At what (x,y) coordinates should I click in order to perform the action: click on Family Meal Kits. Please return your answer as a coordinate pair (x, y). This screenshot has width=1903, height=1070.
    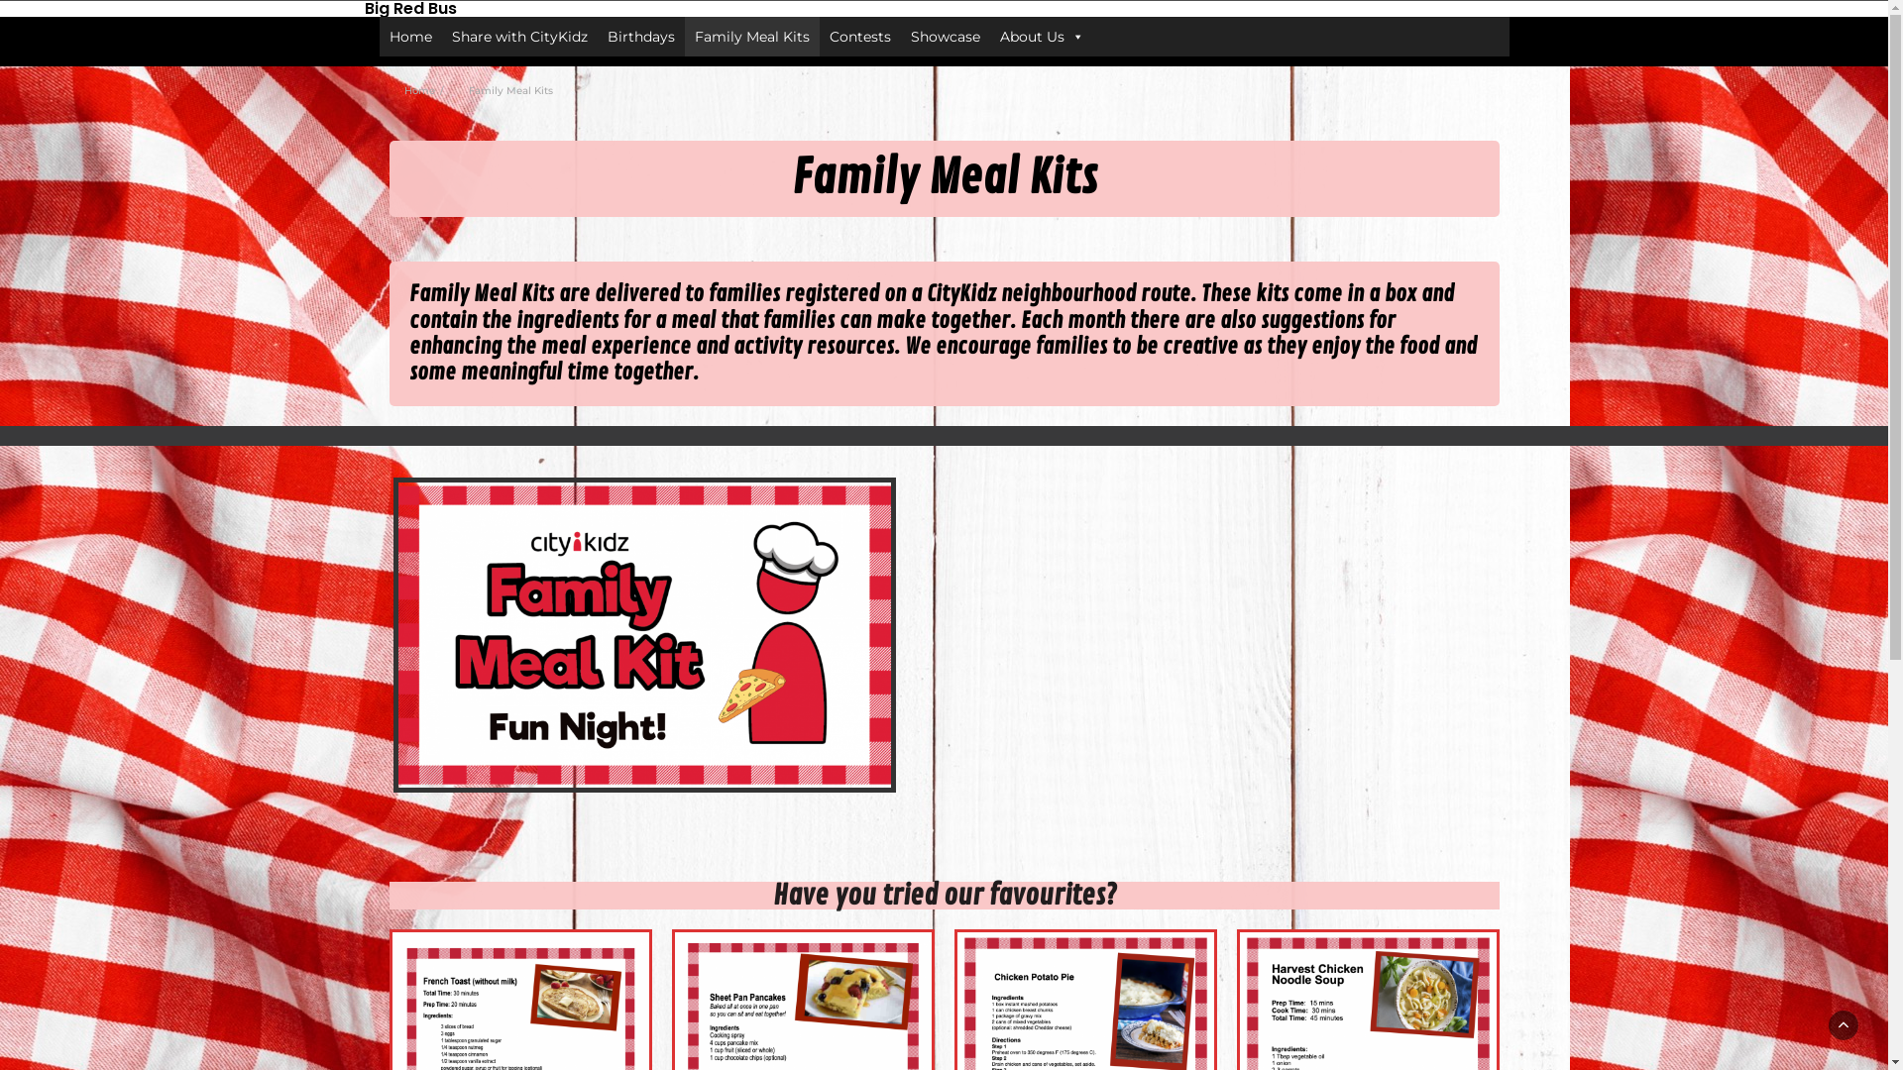
    Looking at the image, I should click on (751, 37).